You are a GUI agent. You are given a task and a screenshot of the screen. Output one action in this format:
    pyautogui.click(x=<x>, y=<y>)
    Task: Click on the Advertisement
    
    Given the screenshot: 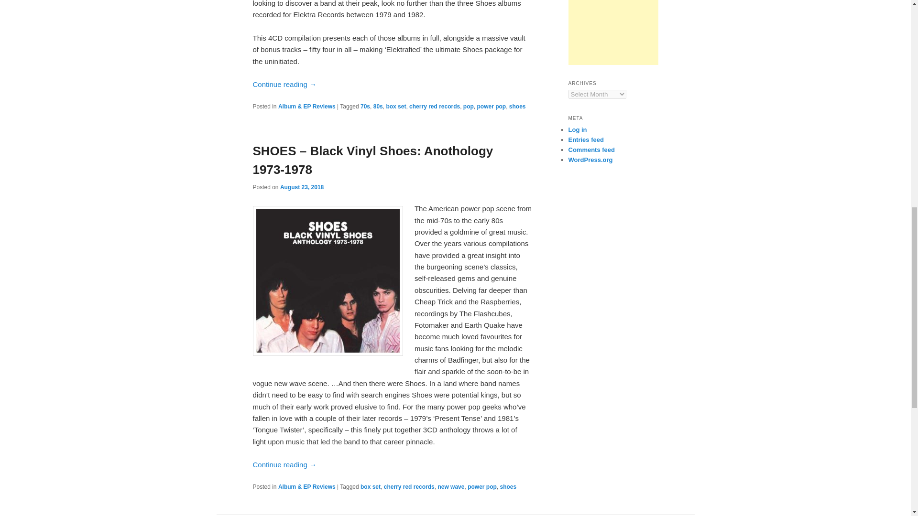 What is the action you would take?
    pyautogui.click(x=613, y=32)
    